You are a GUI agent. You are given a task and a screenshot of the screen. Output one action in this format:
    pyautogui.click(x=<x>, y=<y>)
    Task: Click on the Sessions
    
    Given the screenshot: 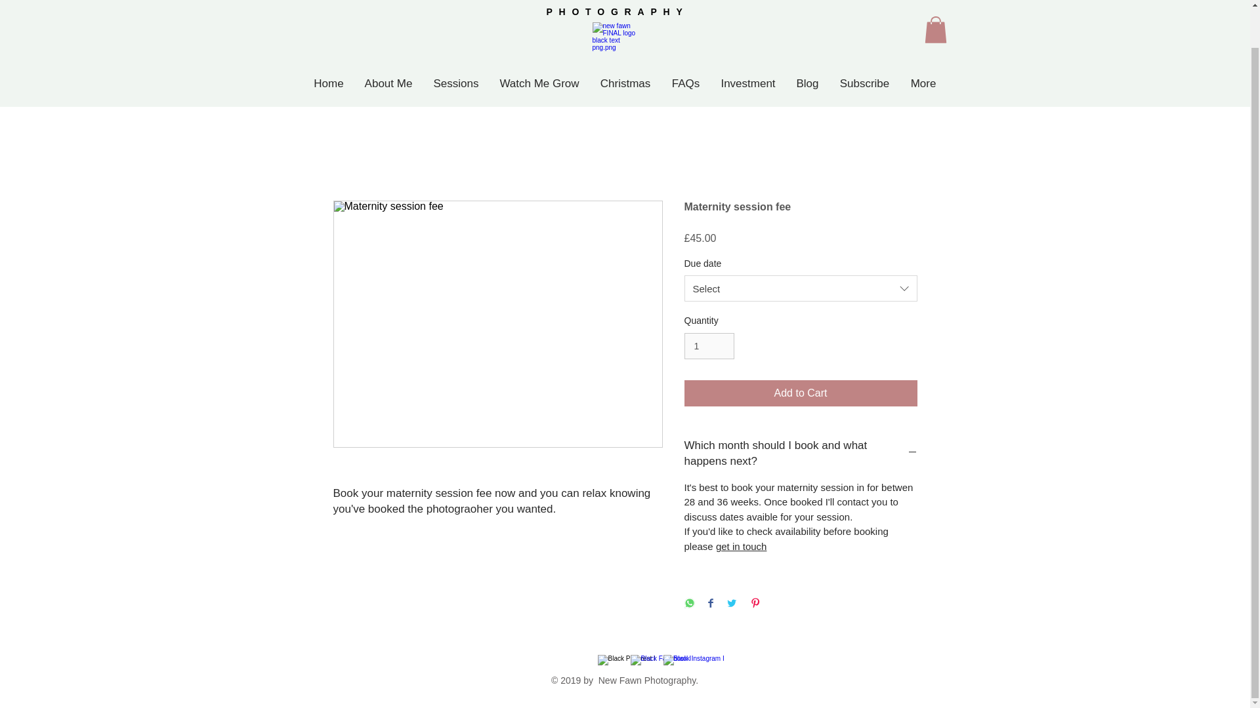 What is the action you would take?
    pyautogui.click(x=455, y=83)
    